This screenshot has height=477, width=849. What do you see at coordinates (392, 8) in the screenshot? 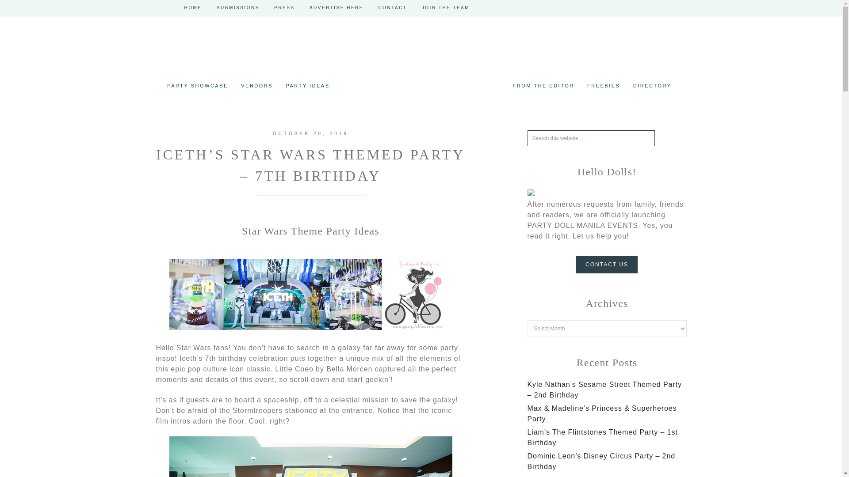
I see `CONTACT` at bounding box center [392, 8].